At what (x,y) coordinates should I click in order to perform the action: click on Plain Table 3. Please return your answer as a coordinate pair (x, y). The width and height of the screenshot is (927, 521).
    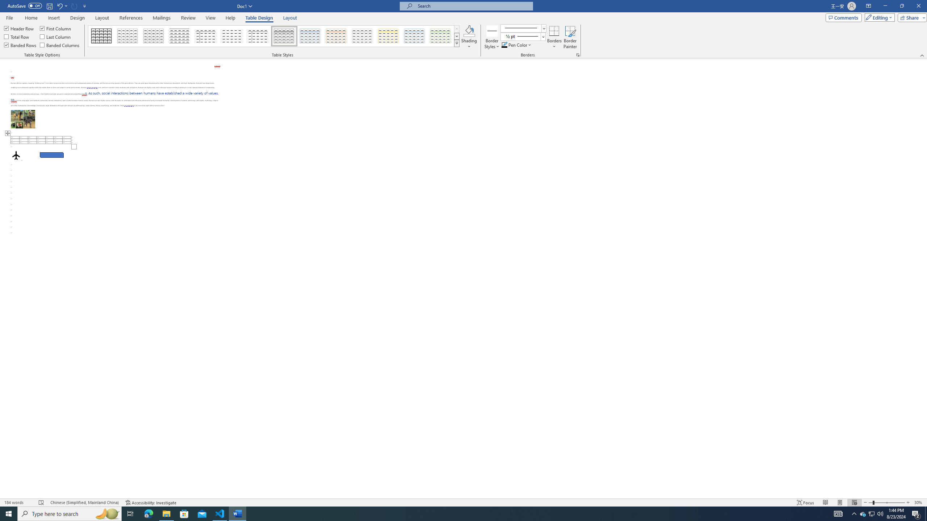
    Looking at the image, I should click on (206, 36).